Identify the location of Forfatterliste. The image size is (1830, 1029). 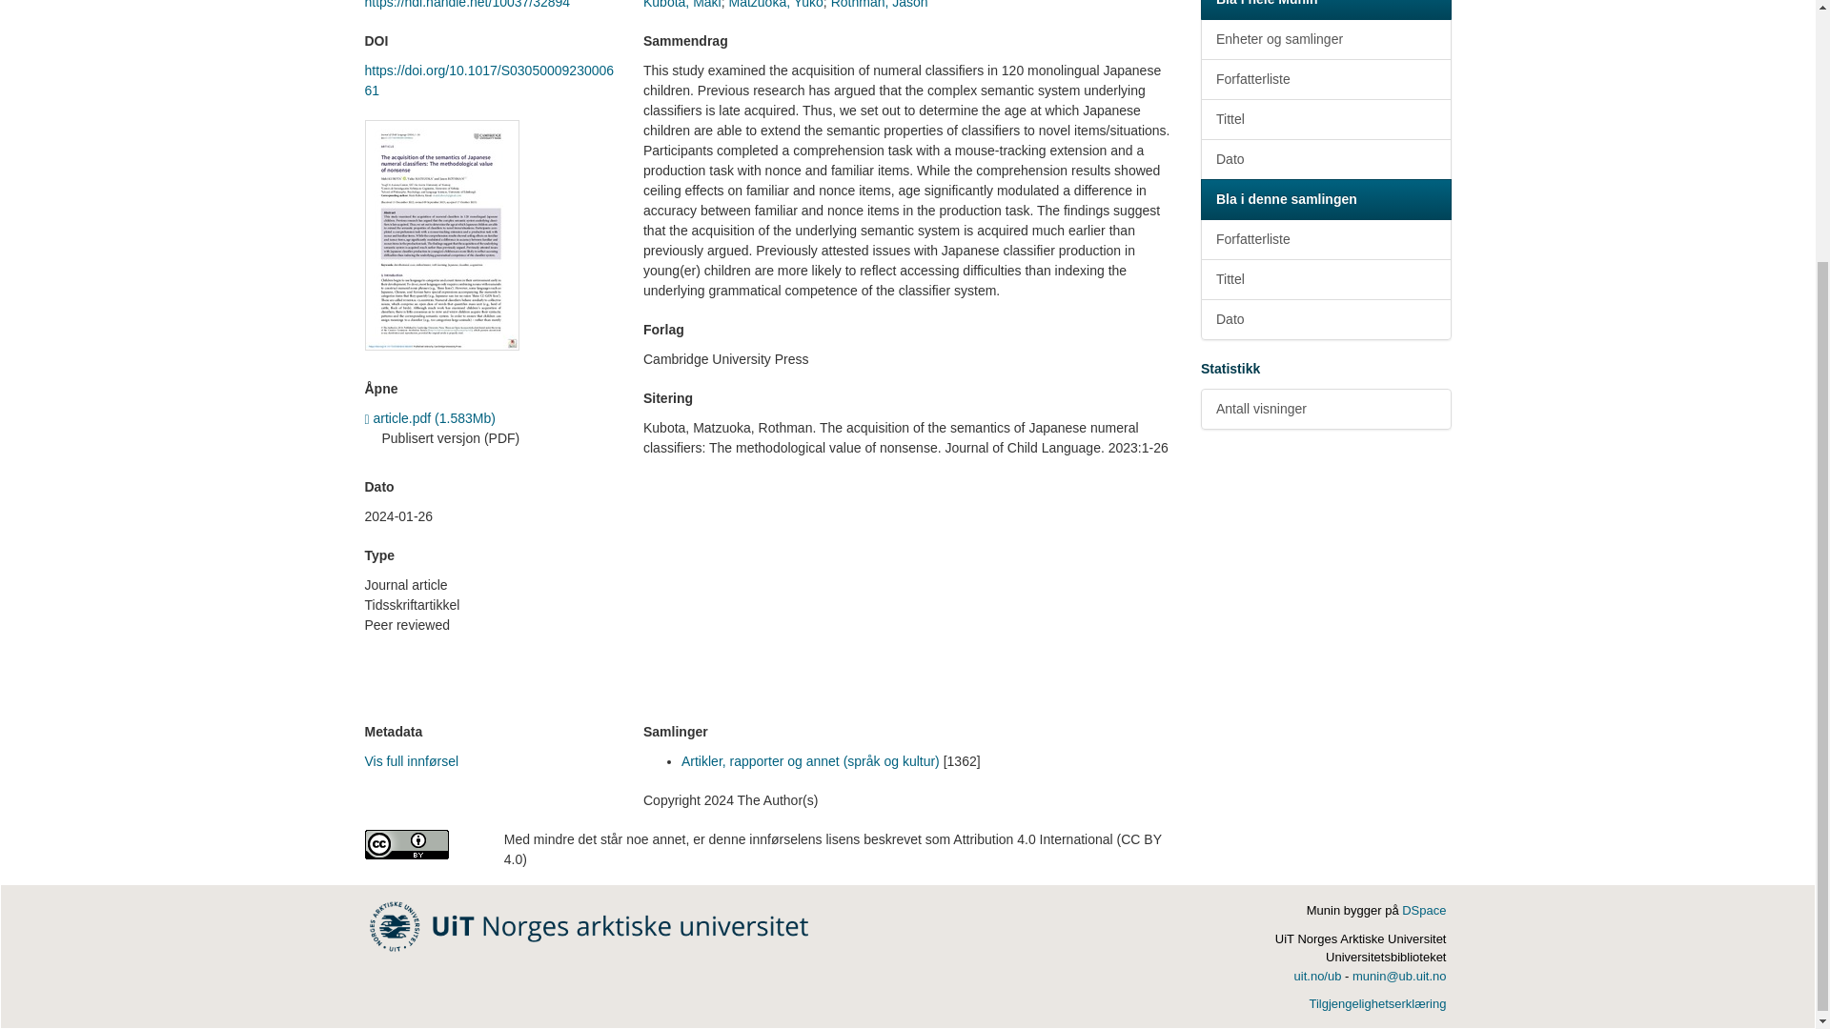
(1325, 78).